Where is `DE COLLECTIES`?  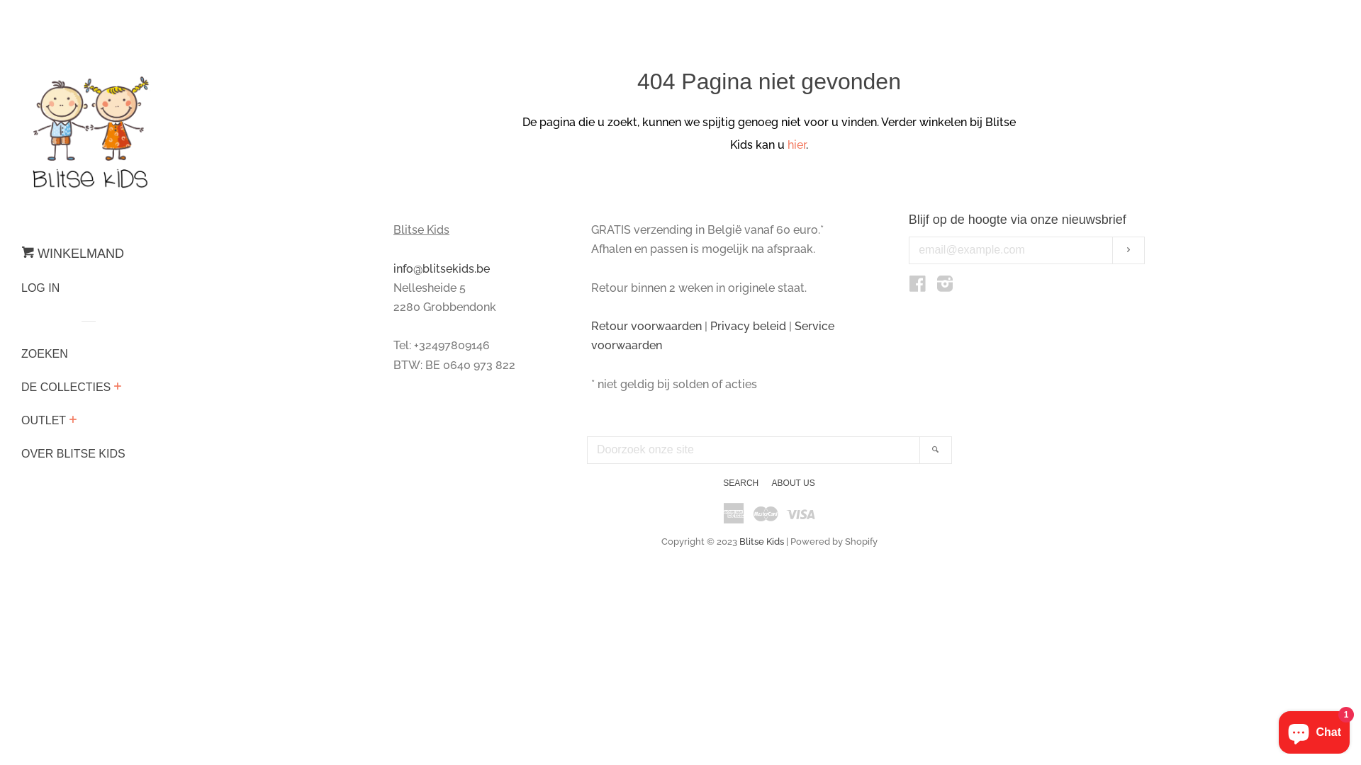
DE COLLECTIES is located at coordinates (66, 392).